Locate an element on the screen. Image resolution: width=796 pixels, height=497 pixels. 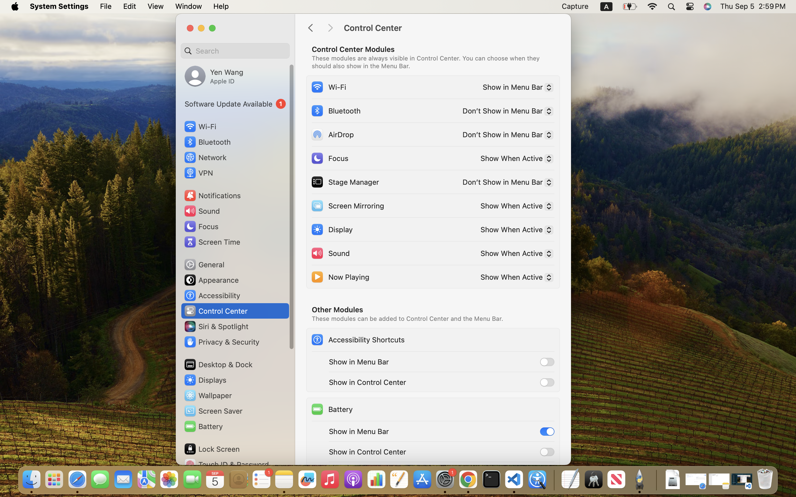
Control Center is located at coordinates (452, 28).